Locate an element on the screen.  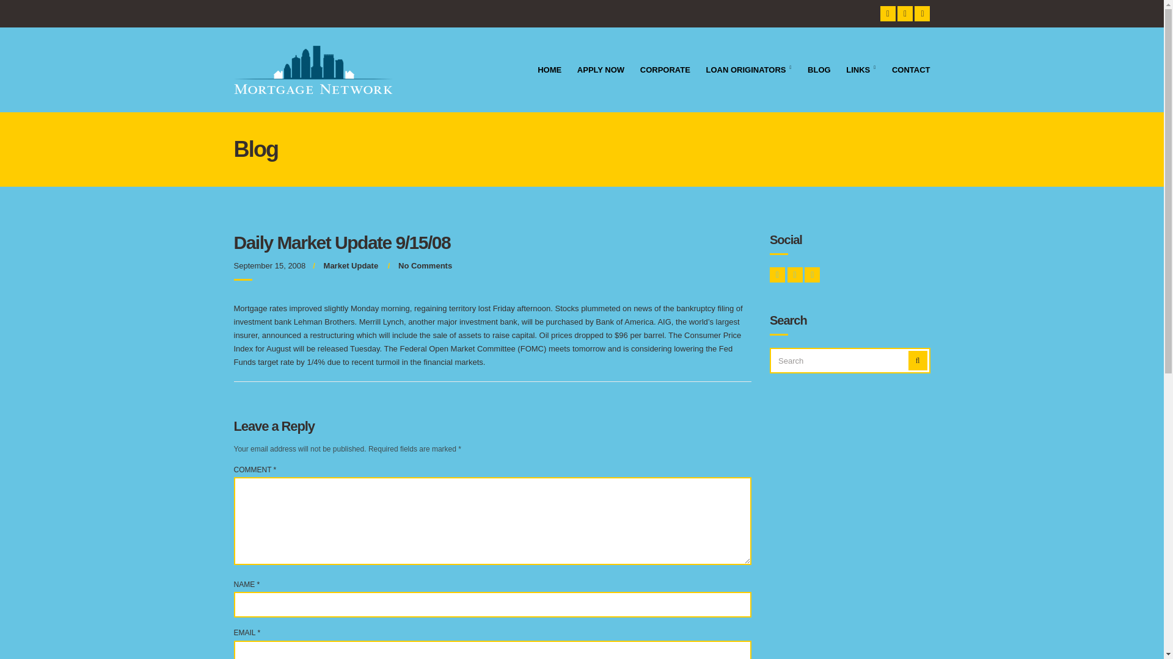
HOME is located at coordinates (549, 71).